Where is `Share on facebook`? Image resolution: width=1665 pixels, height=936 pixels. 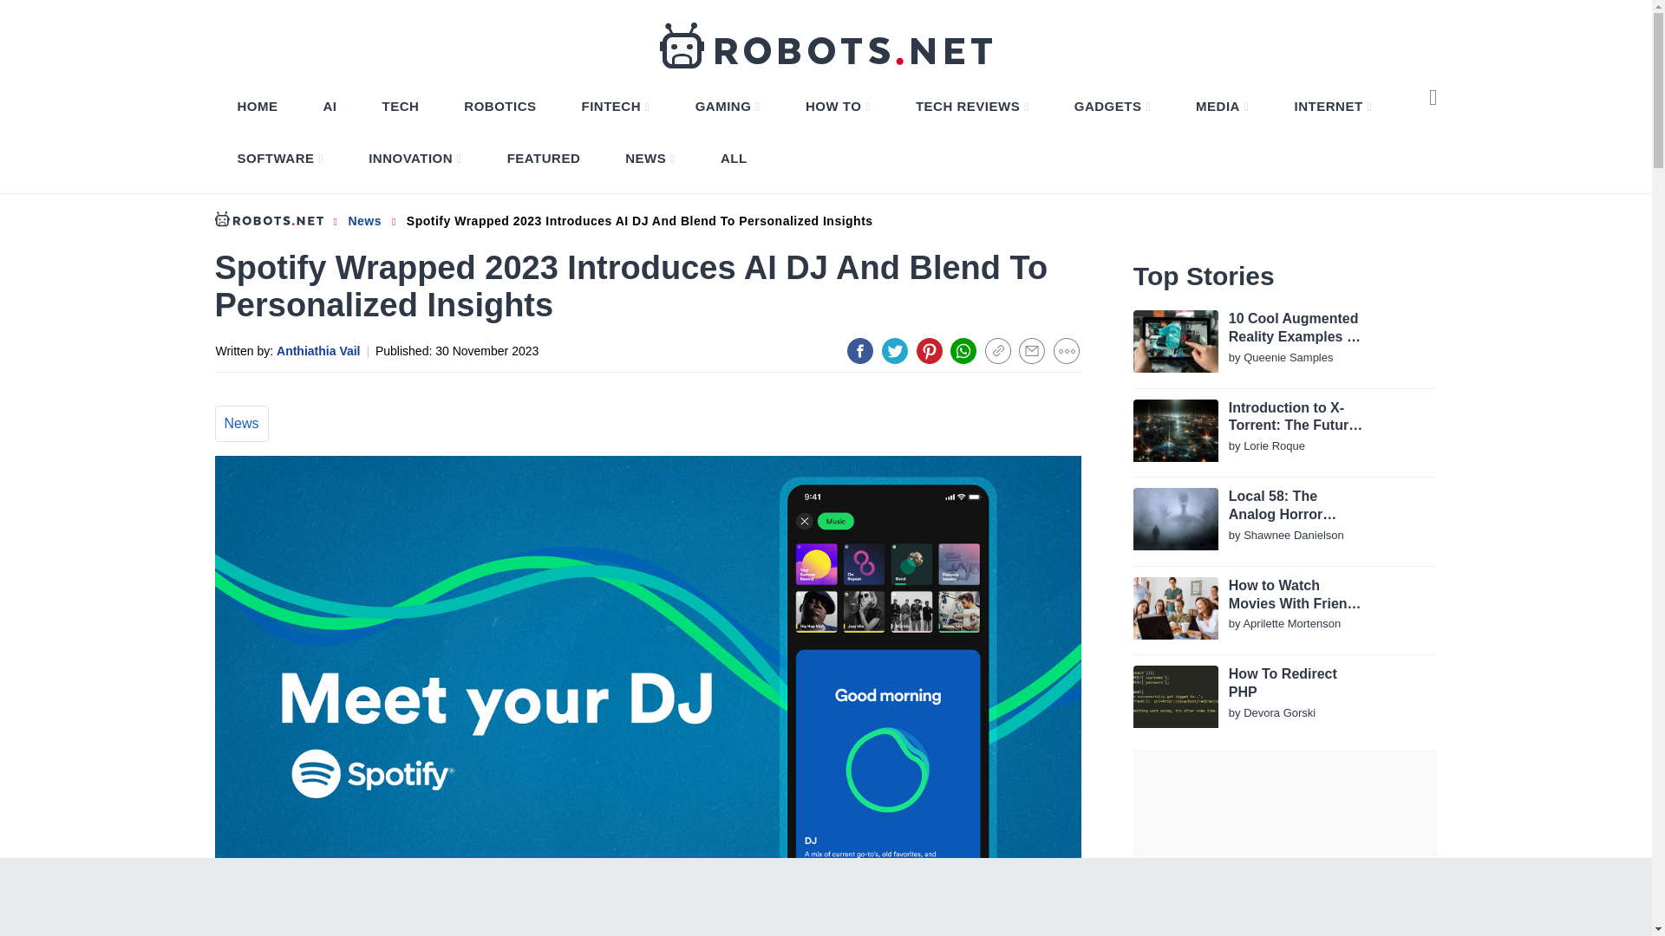 Share on facebook is located at coordinates (860, 350).